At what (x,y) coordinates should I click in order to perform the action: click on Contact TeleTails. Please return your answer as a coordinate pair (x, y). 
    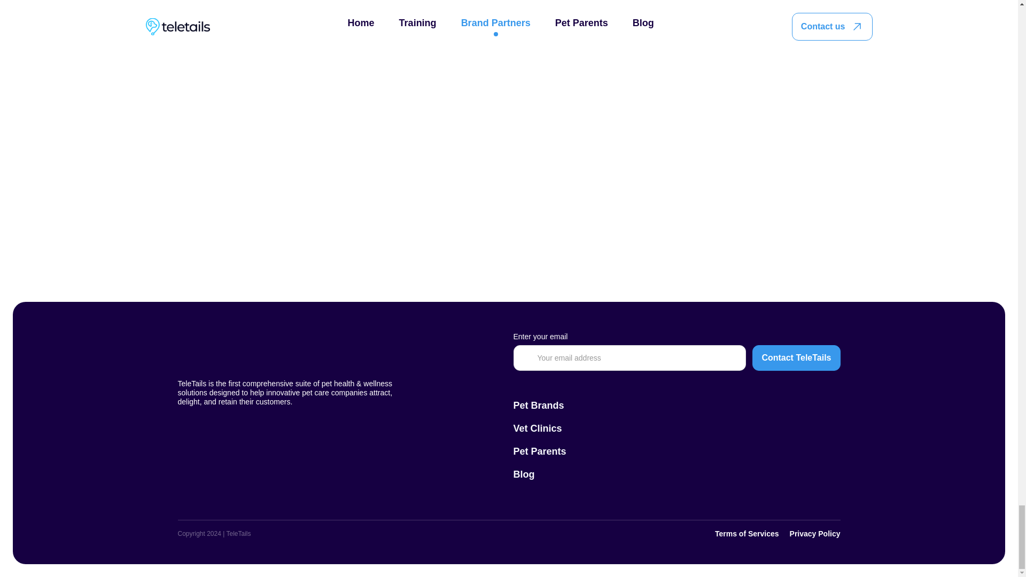
    Looking at the image, I should click on (796, 358).